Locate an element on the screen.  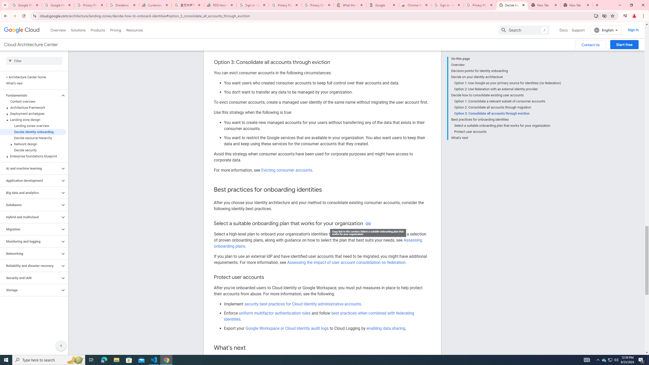
Decide resource hierarchy is located at coordinates (33, 138).